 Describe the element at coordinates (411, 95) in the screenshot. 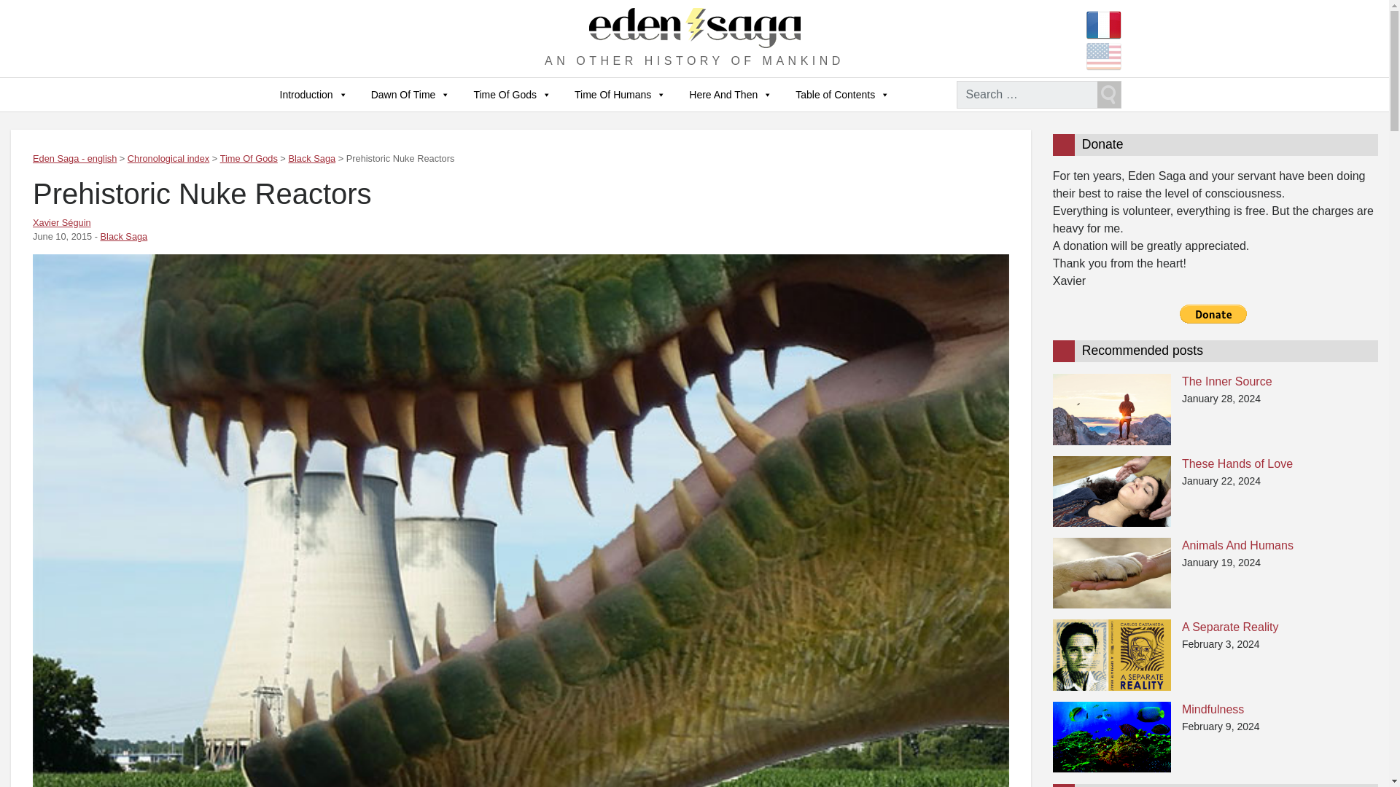

I see `Dawn Of Time` at that location.